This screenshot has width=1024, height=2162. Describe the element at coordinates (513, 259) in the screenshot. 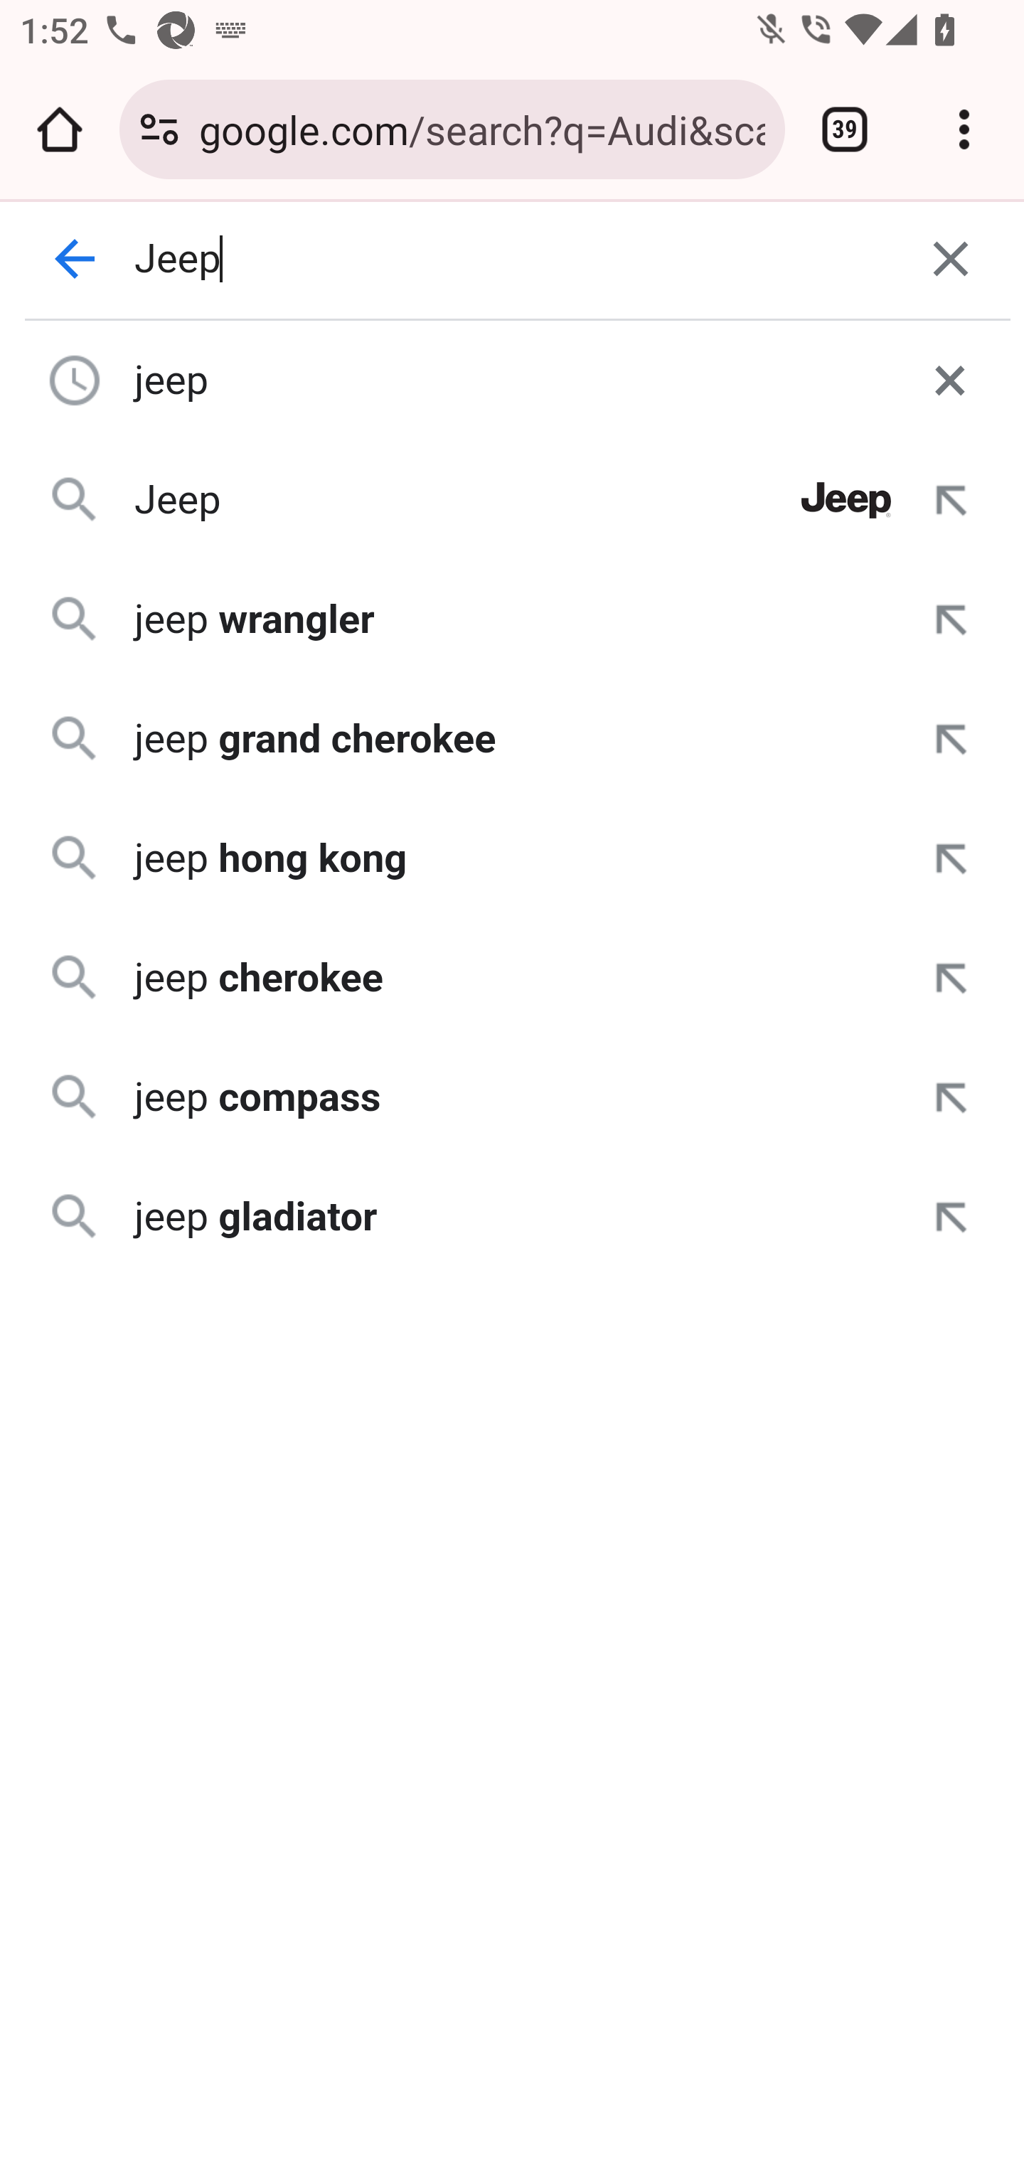

I see `Jeep` at that location.